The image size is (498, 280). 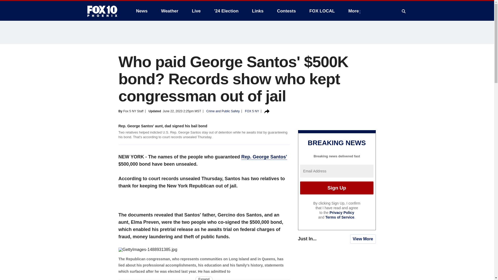 What do you see at coordinates (226, 11) in the screenshot?
I see `'24 Election` at bounding box center [226, 11].